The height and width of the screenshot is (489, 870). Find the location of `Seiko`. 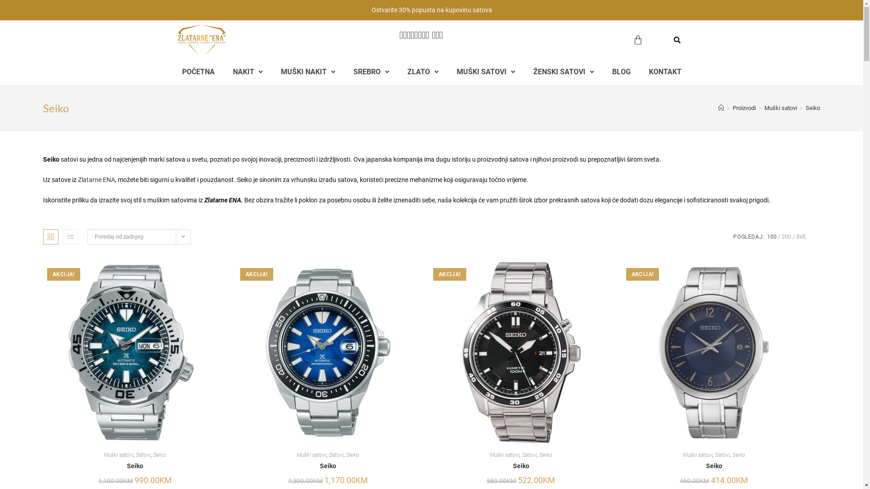

Seiko is located at coordinates (813, 108).